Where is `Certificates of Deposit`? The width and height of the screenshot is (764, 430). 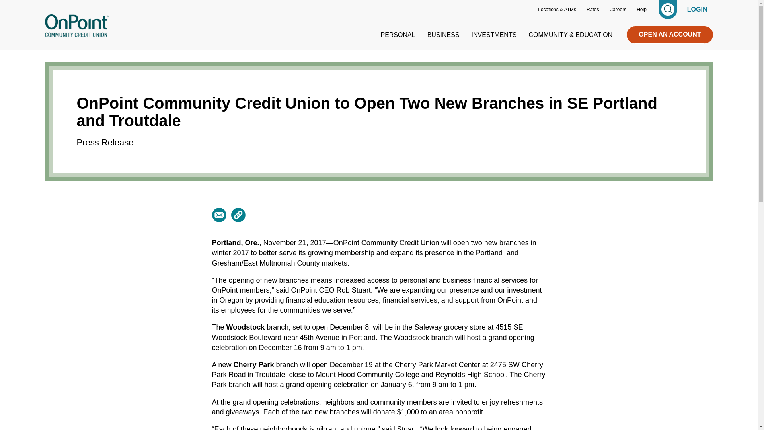
Certificates of Deposit is located at coordinates (72, 49).